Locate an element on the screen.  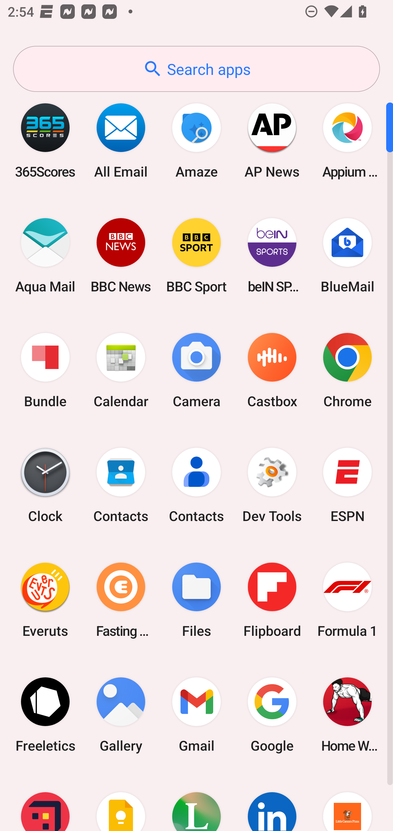
Amaze is located at coordinates (196, 141).